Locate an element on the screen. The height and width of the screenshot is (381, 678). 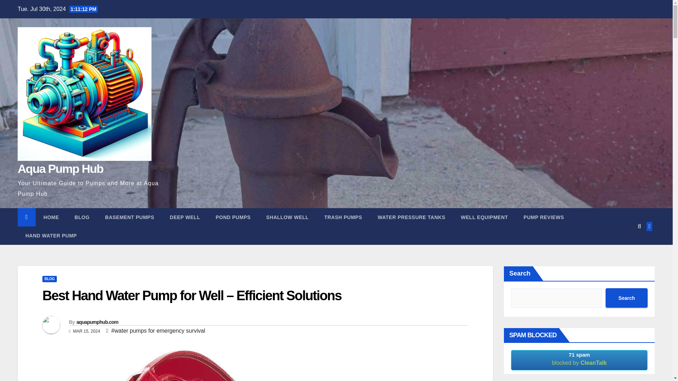
Shallow Well is located at coordinates (287, 217).